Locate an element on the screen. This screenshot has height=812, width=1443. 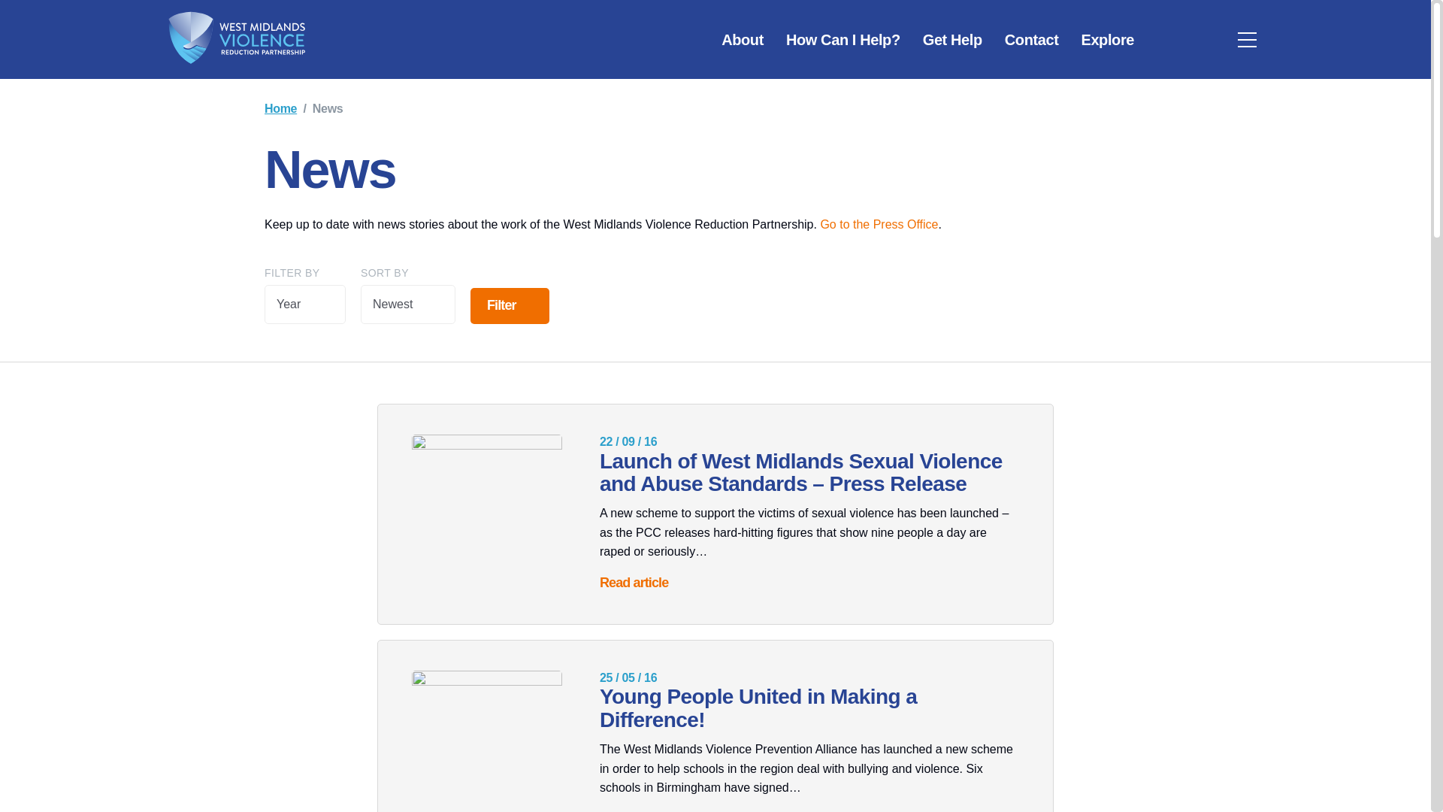
Contact is located at coordinates (1032, 39).